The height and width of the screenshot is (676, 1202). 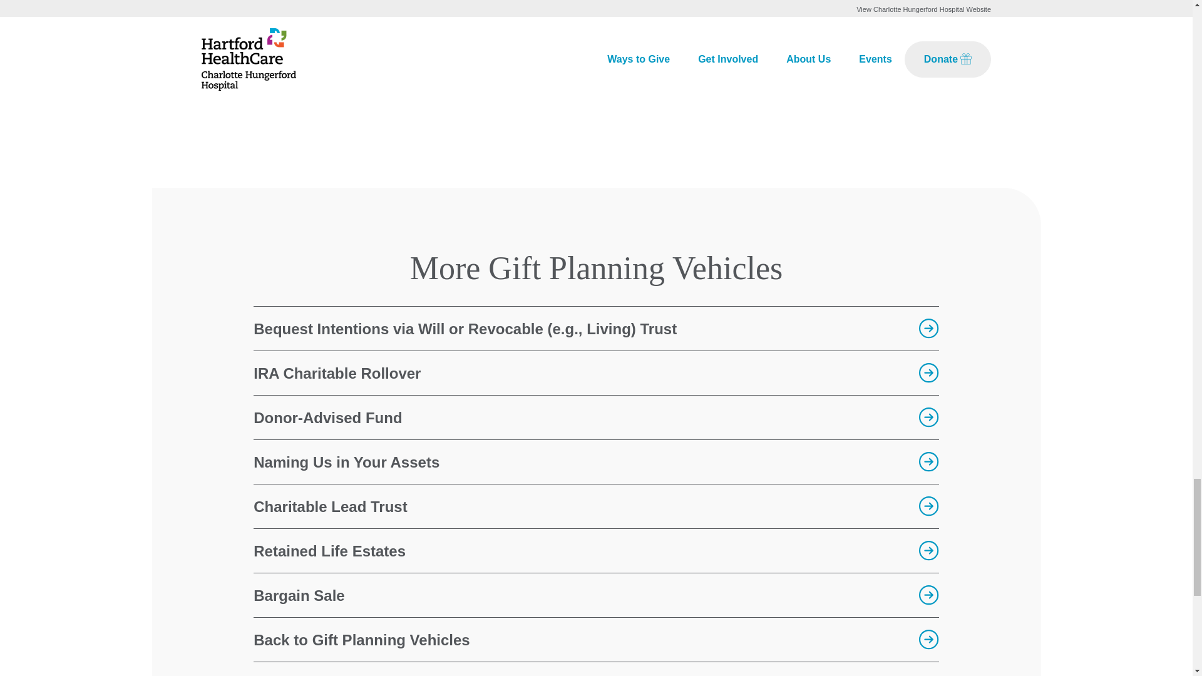 I want to click on Naming Us in Your Assets, so click(x=596, y=462).